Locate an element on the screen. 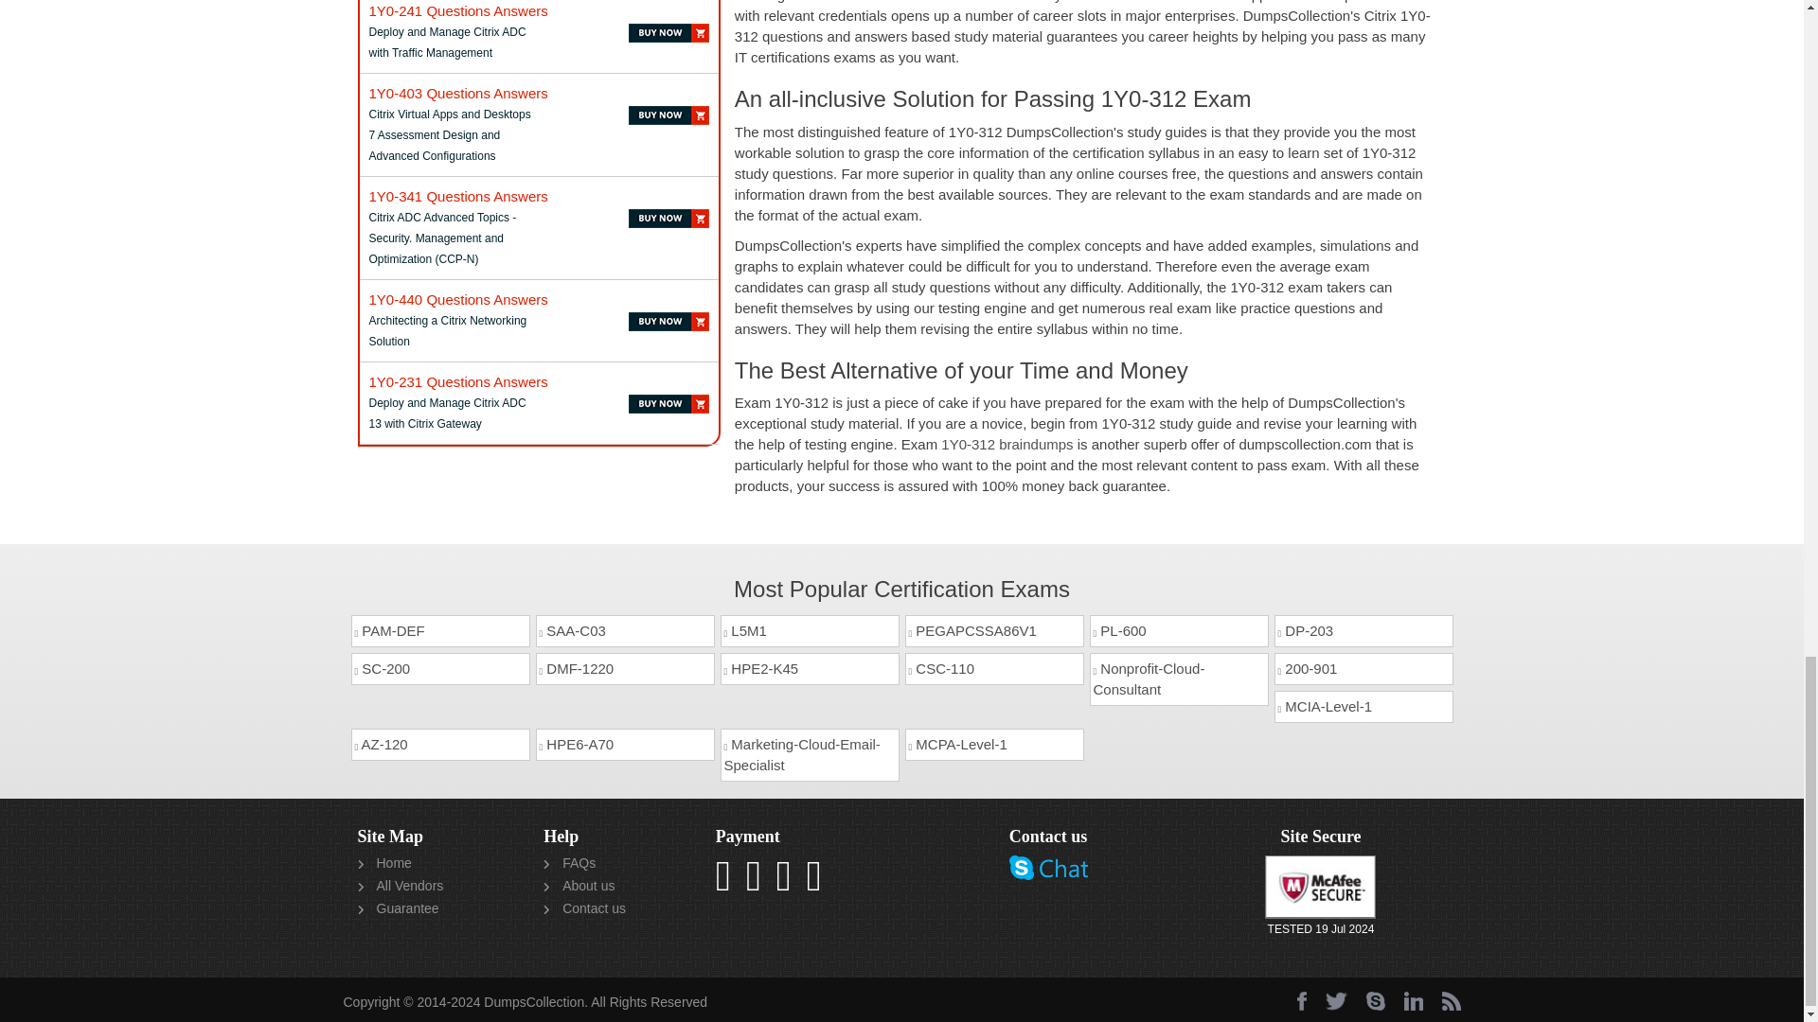  1Y0-312 braindumps is located at coordinates (1007, 445).